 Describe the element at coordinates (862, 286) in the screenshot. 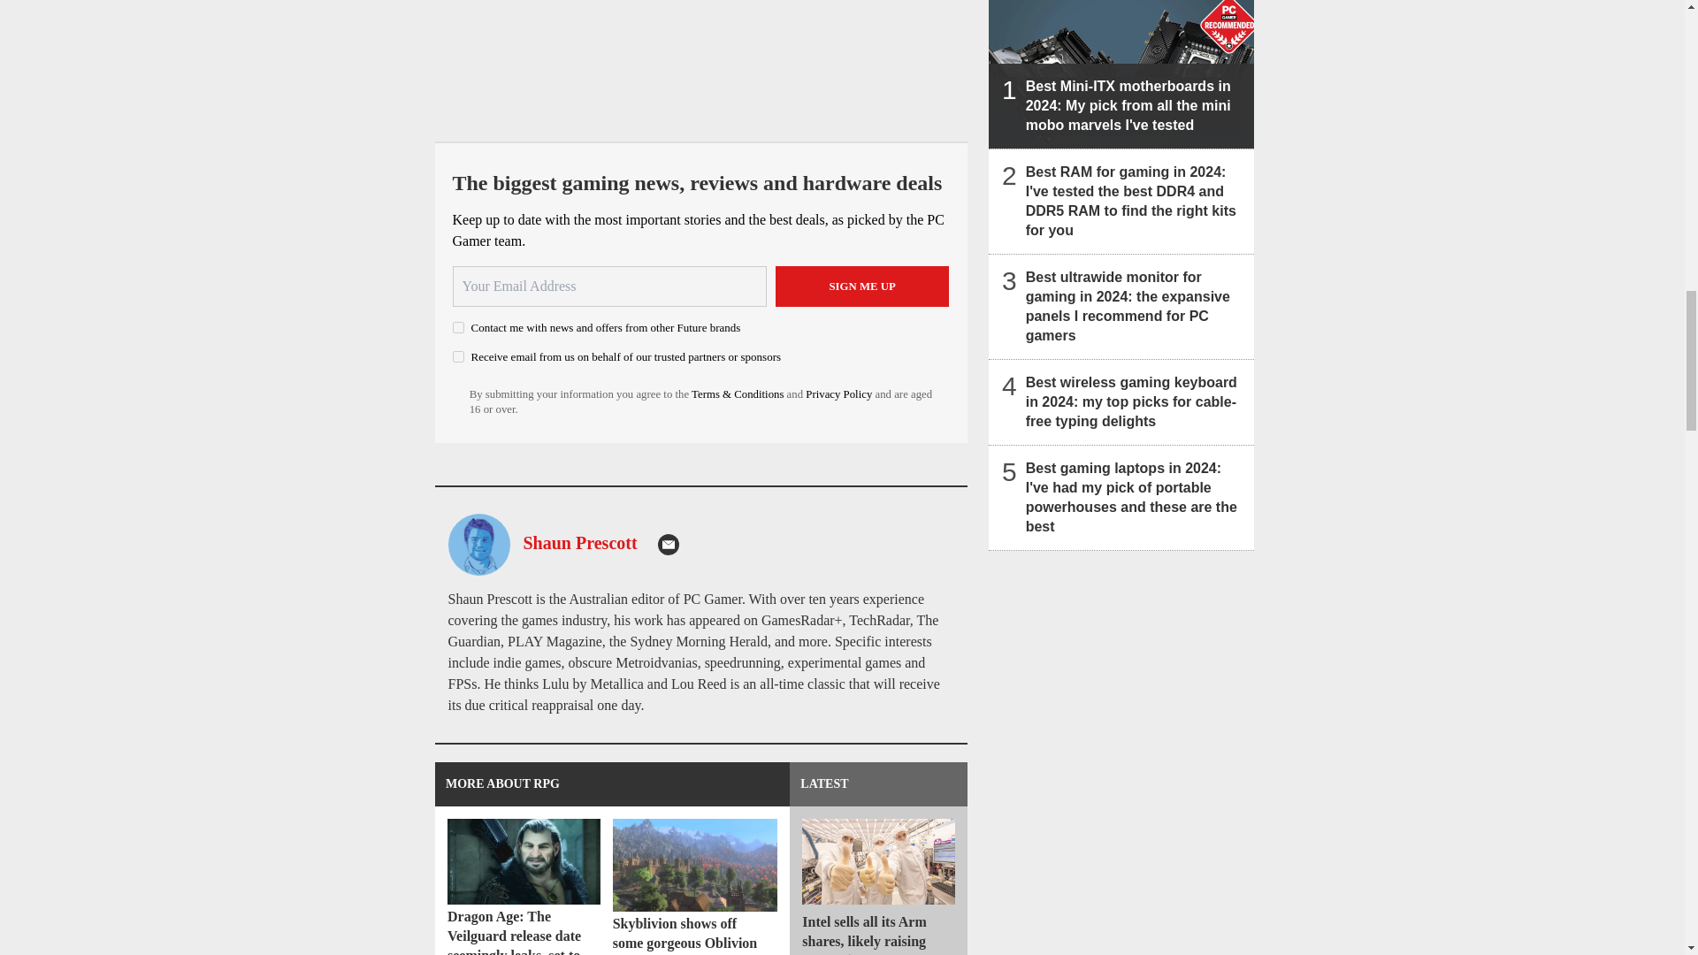

I see `Sign me up` at that location.